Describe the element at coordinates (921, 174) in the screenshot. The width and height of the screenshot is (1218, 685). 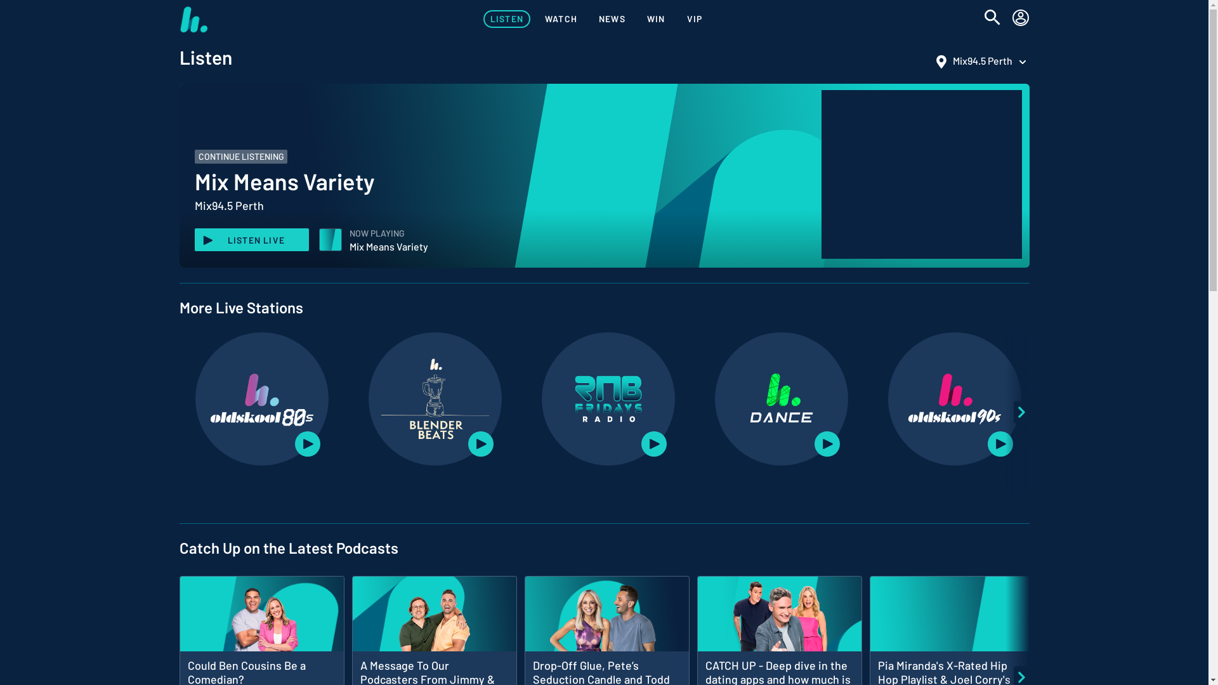
I see `3rd party ad content` at that location.